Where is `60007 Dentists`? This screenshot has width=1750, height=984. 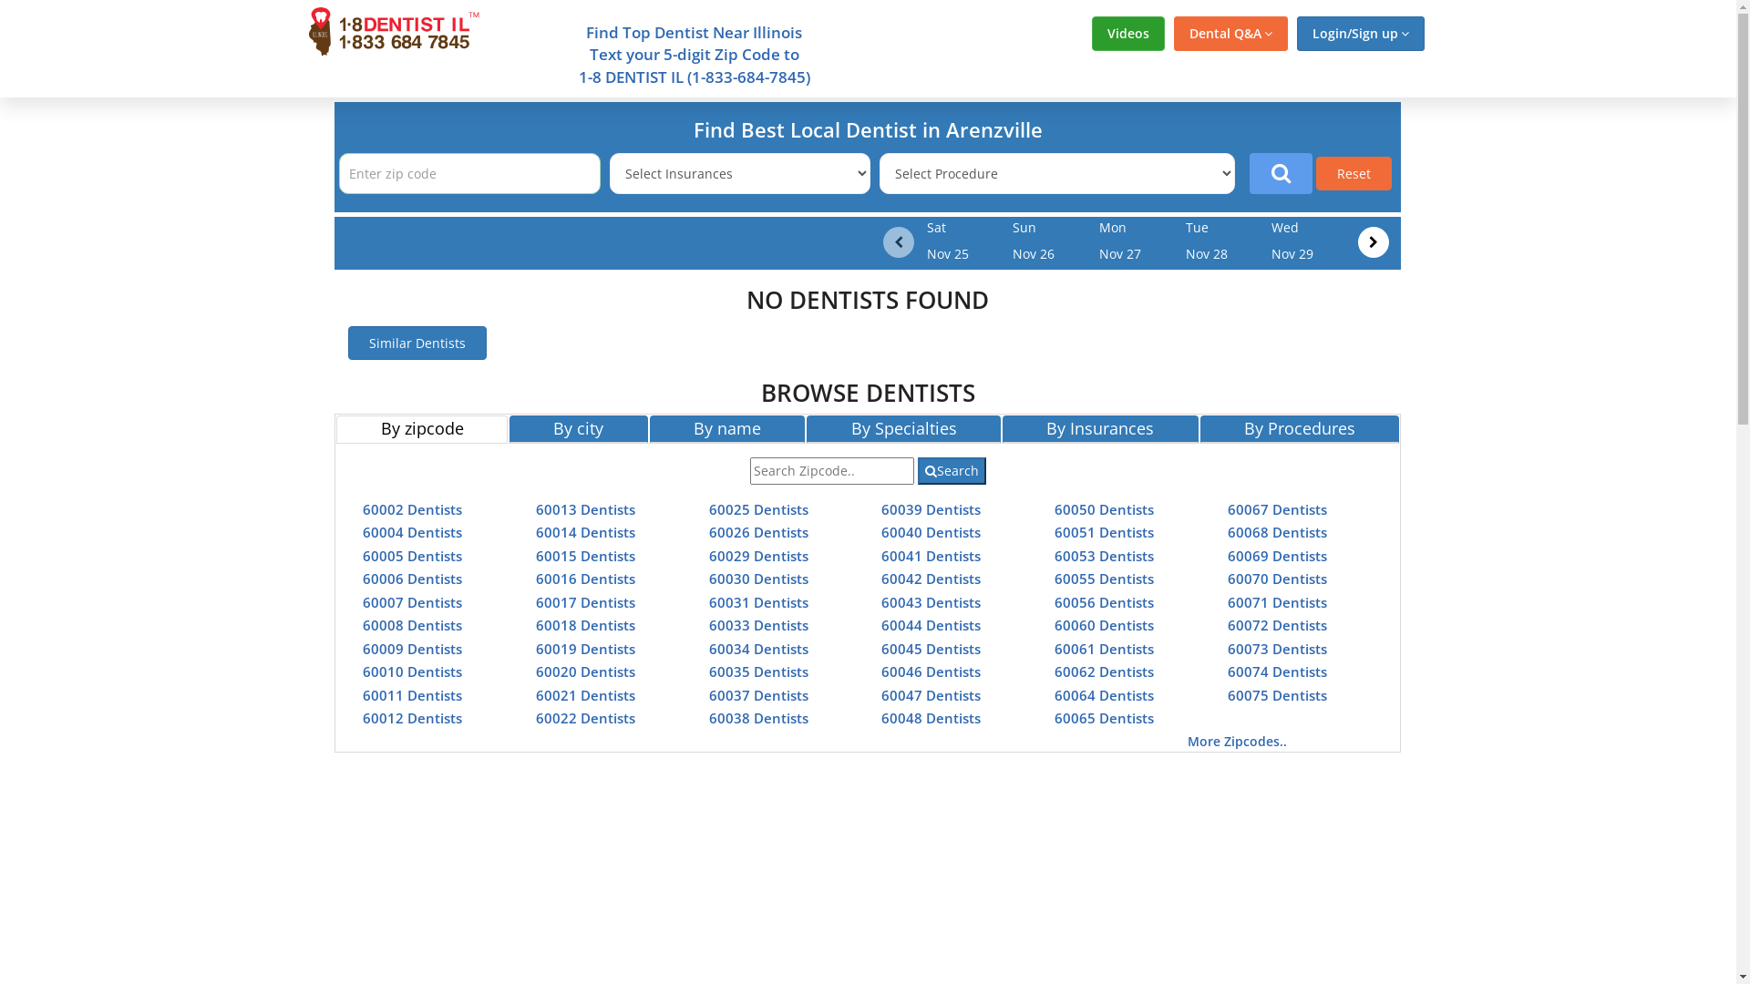 60007 Dentists is located at coordinates (412, 601).